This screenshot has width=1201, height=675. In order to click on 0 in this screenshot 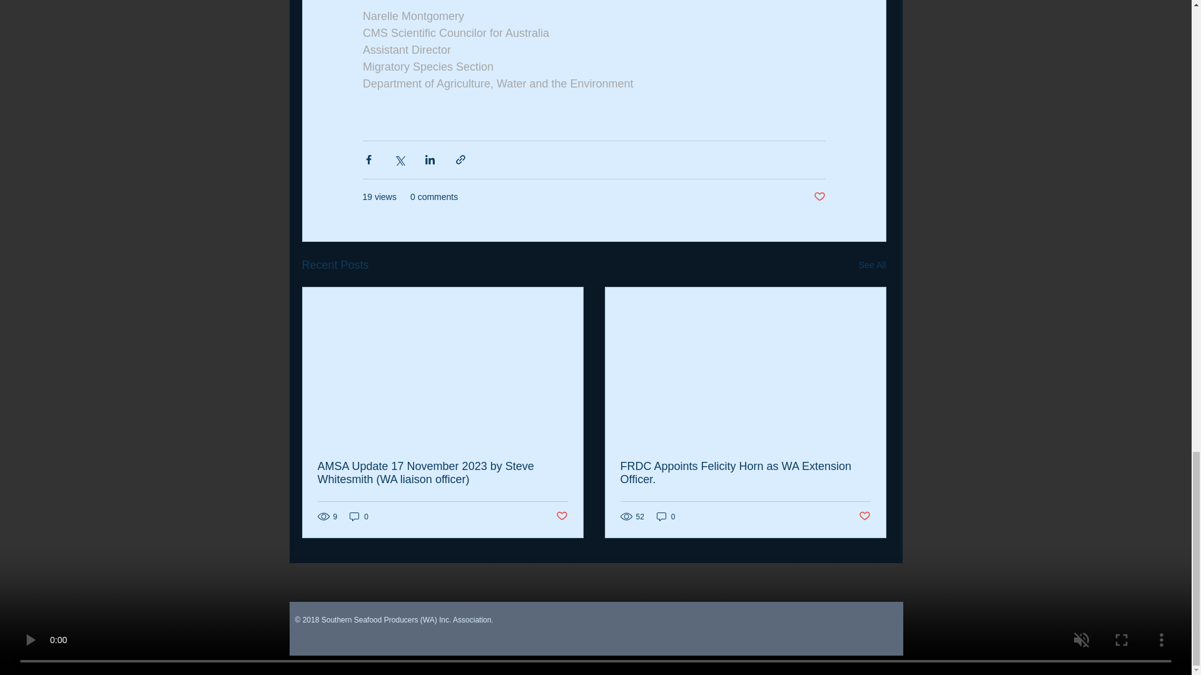, I will do `click(666, 516)`.